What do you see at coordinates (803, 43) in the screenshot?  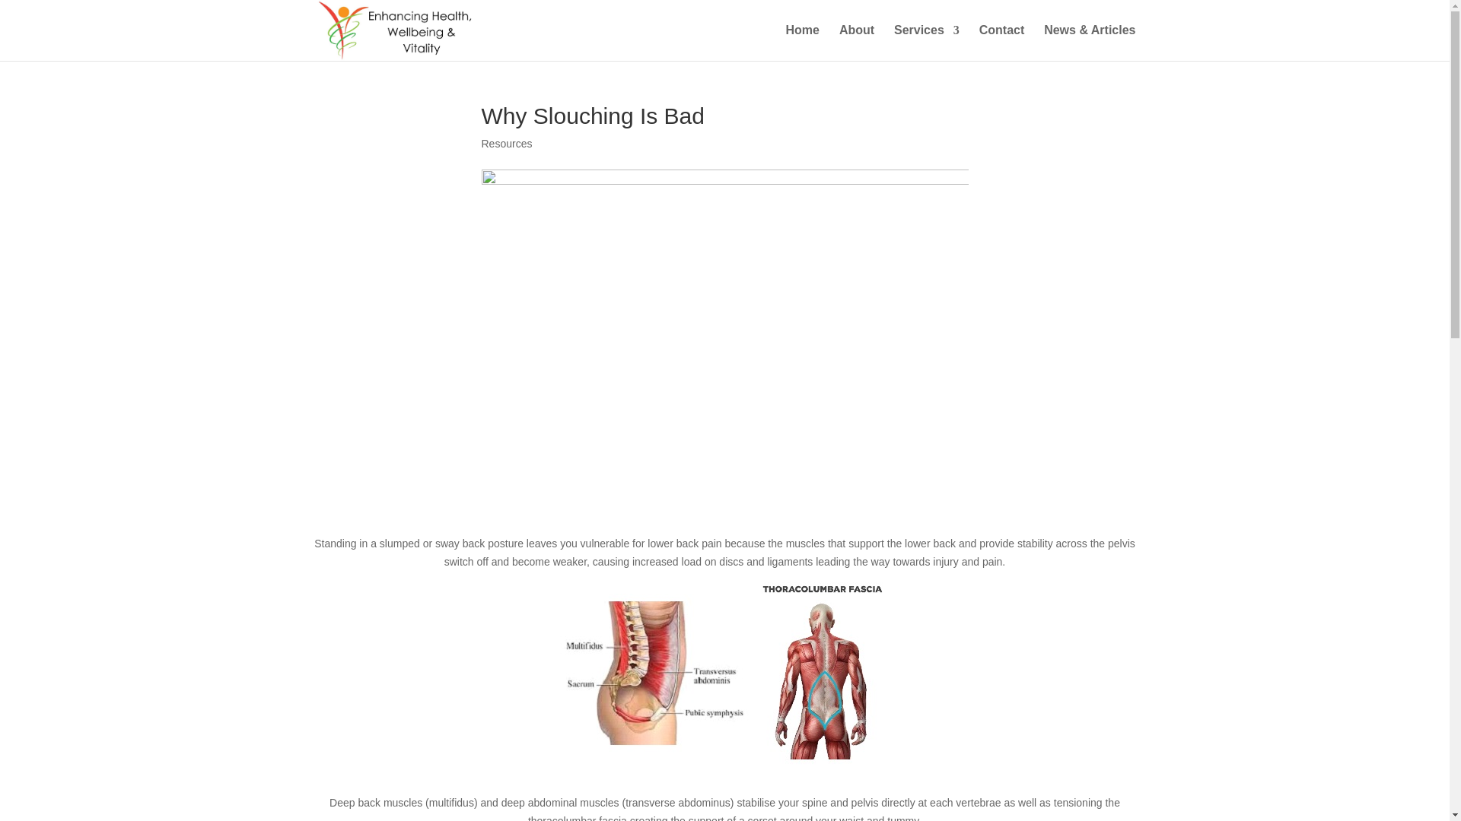 I see `Home` at bounding box center [803, 43].